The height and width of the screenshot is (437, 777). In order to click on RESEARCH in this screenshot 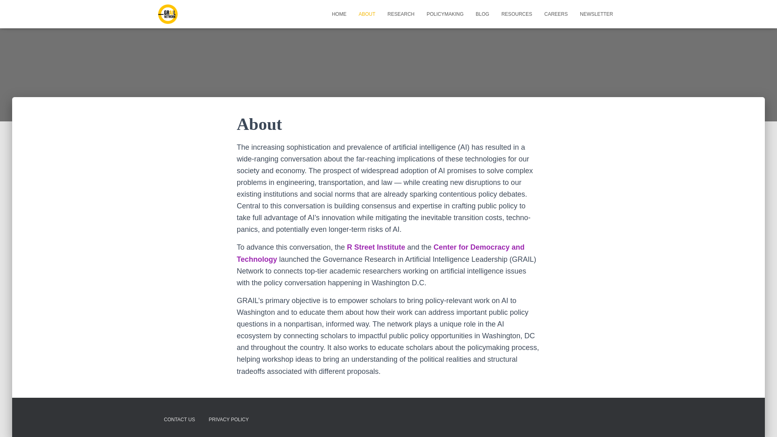, I will do `click(401, 14)`.